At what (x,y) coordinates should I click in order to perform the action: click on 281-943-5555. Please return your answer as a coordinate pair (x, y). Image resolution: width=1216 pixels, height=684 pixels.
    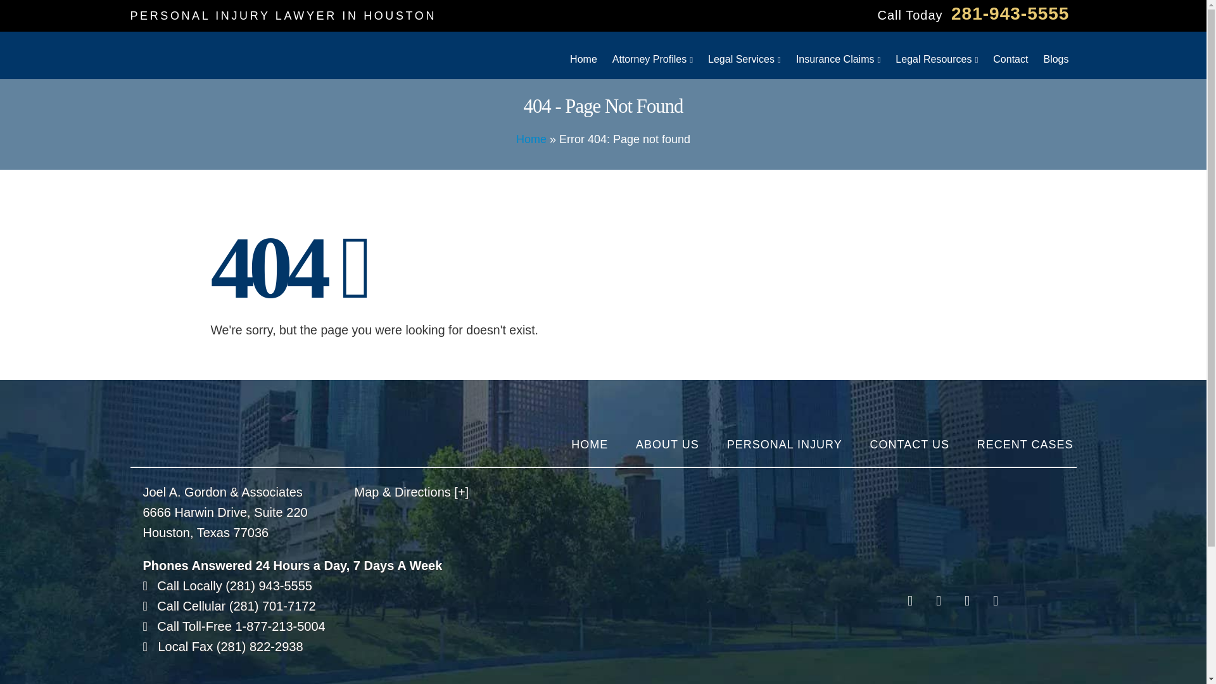
    Looking at the image, I should click on (1010, 13).